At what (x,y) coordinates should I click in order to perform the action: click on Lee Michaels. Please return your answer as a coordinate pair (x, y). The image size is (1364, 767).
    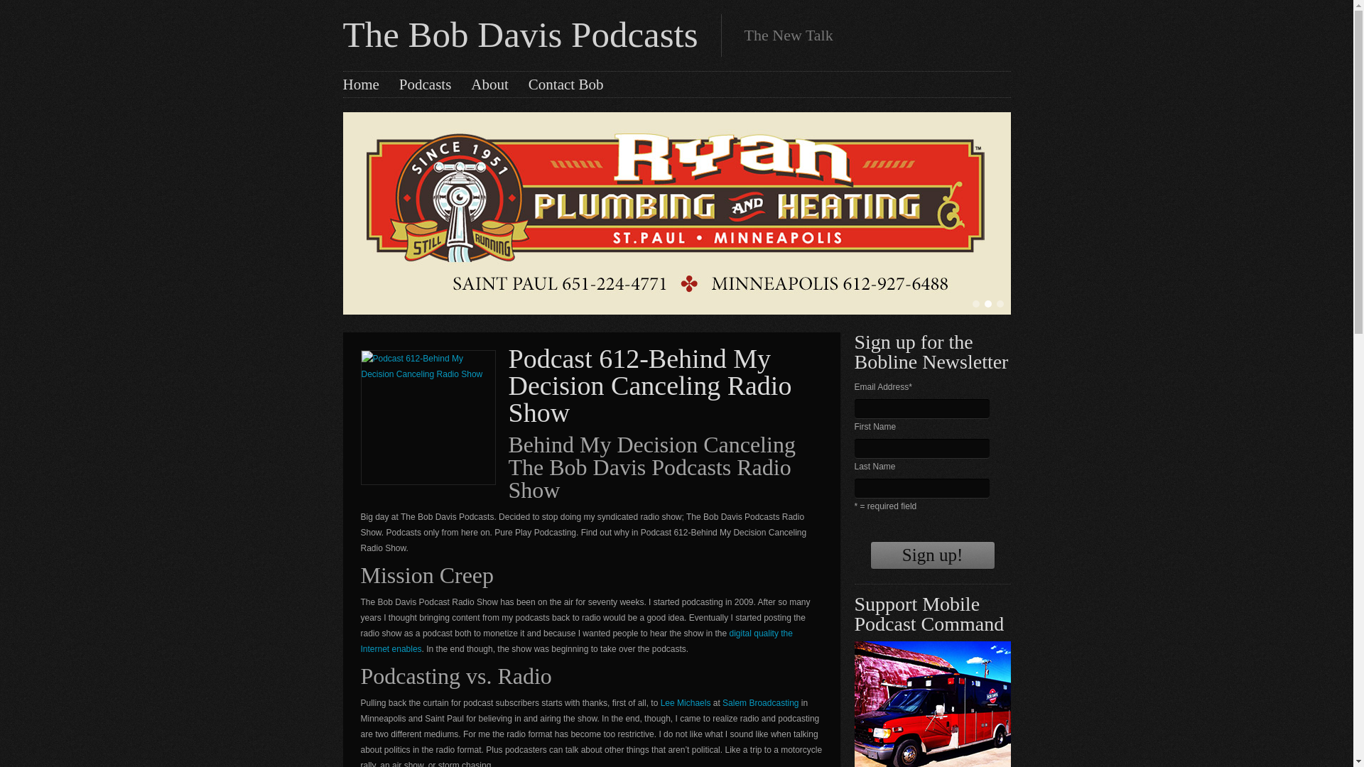
    Looking at the image, I should click on (685, 702).